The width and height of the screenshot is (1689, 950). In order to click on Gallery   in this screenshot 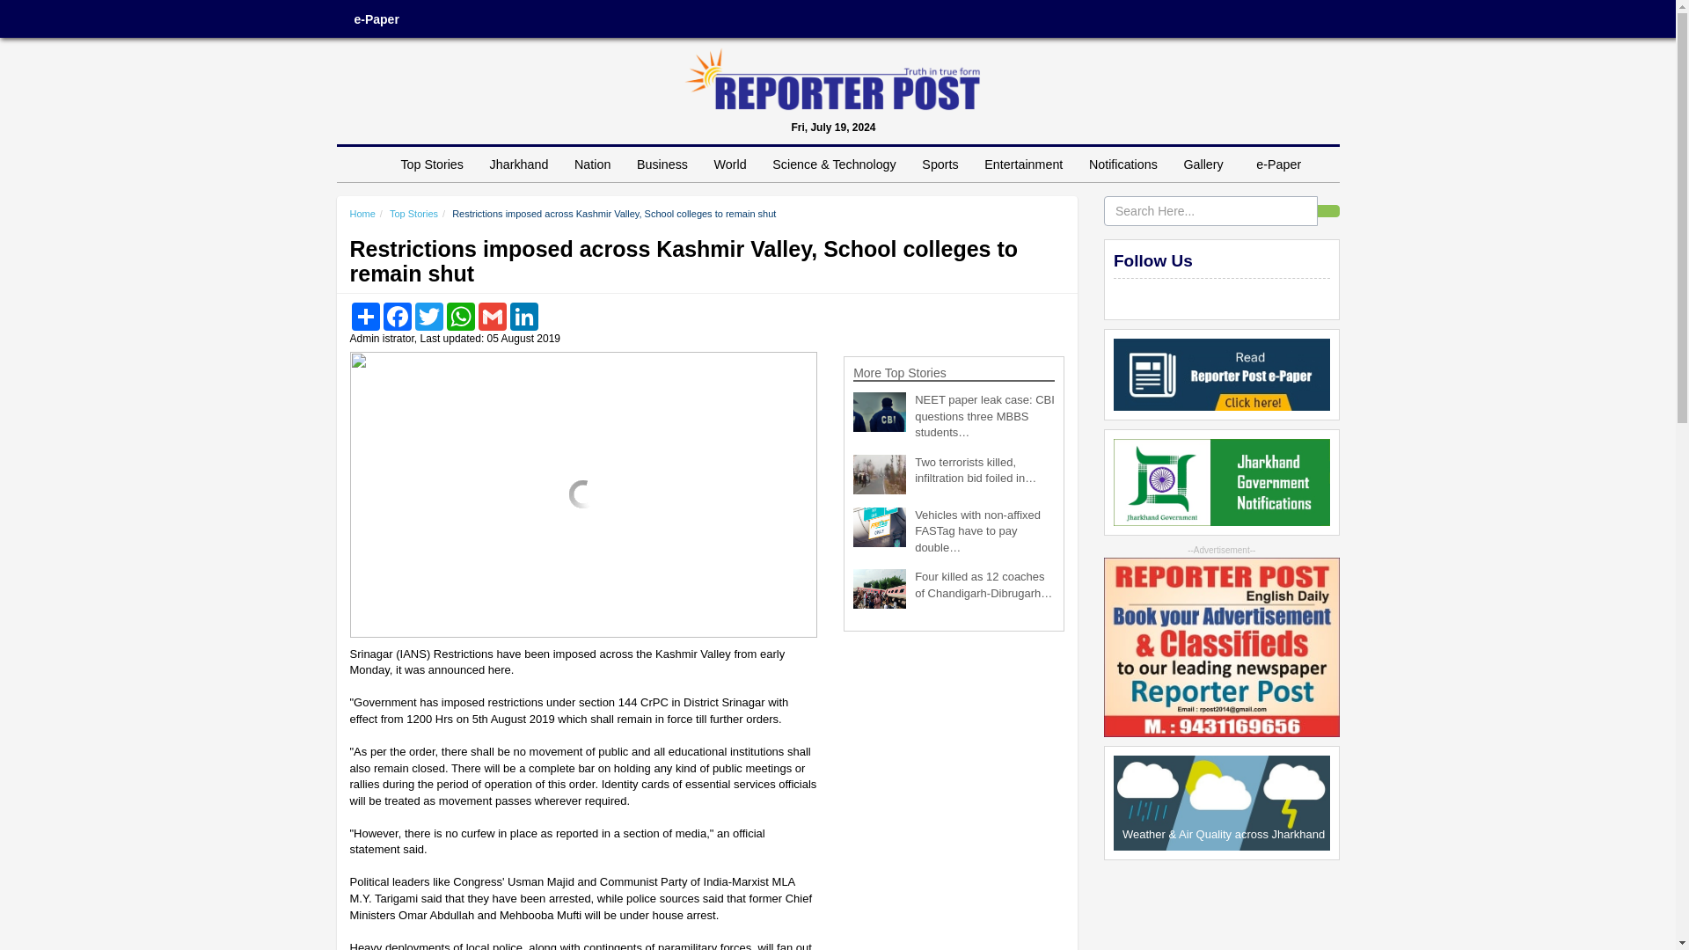, I will do `click(1207, 164)`.